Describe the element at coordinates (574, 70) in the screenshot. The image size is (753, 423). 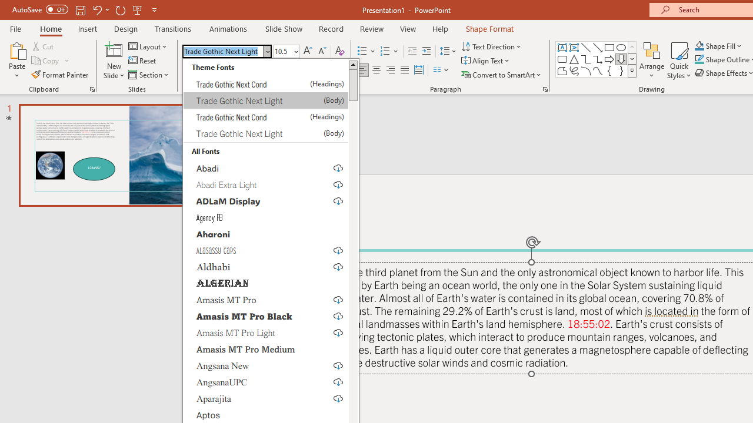
I see `Freeform: Scribble` at that location.